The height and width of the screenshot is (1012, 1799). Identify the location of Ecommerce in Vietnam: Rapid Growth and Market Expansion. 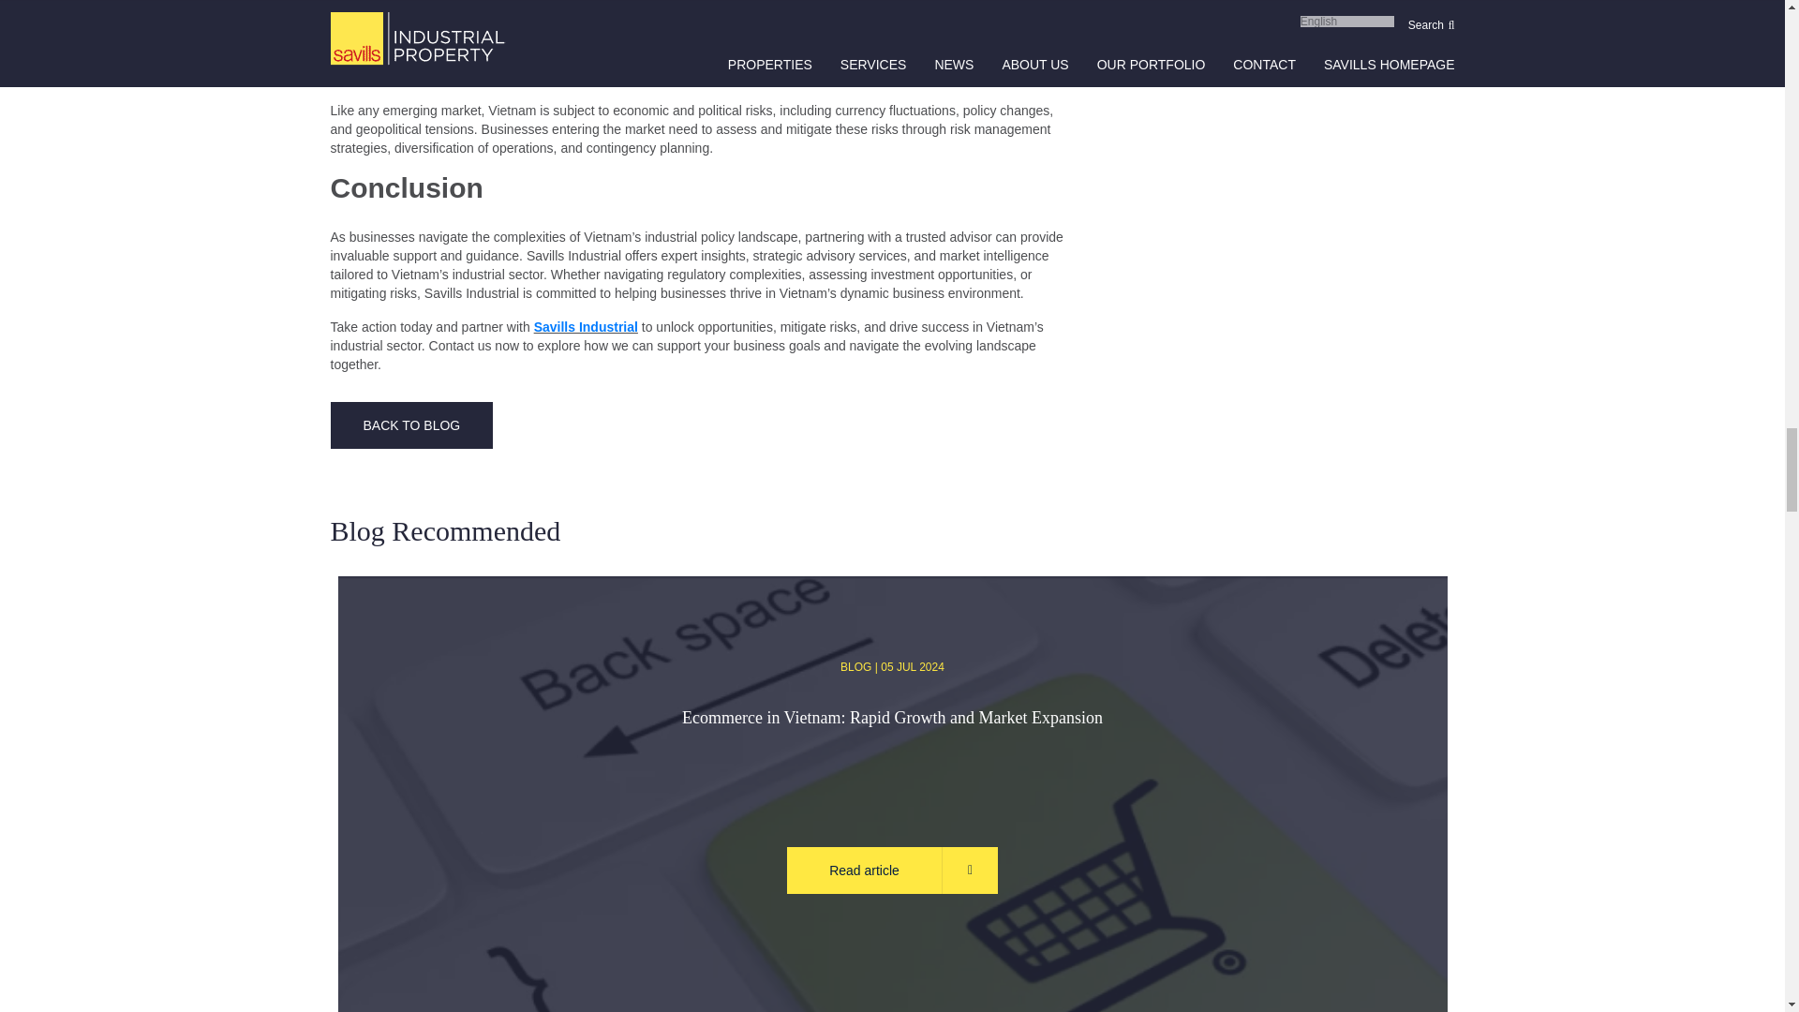
(892, 870).